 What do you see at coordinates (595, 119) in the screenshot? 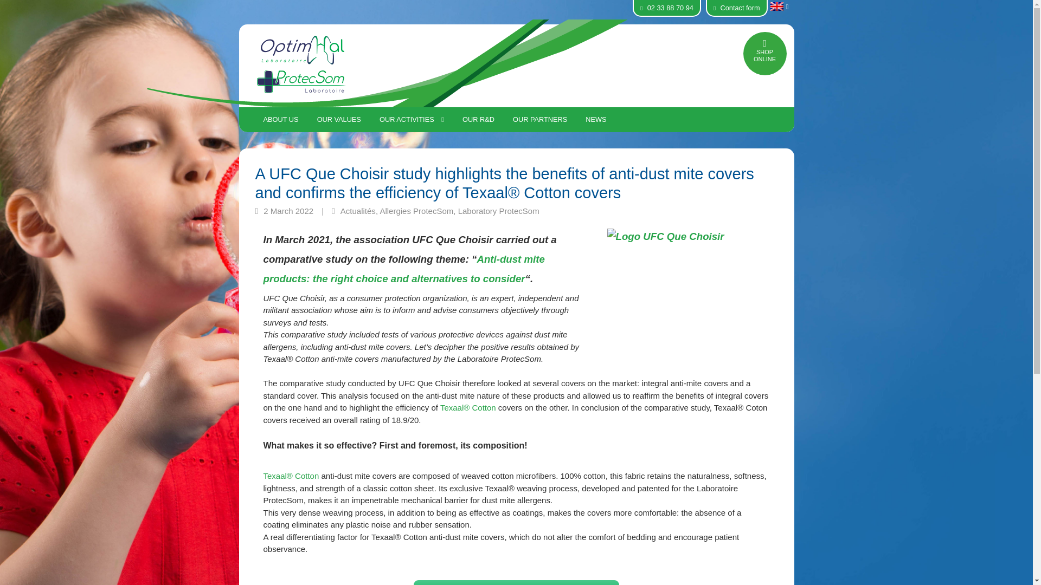
I see `NEWS` at bounding box center [595, 119].